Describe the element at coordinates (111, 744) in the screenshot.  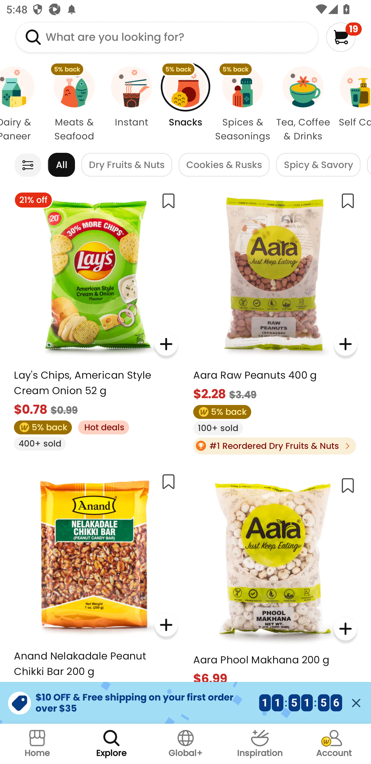
I see `Explore` at that location.